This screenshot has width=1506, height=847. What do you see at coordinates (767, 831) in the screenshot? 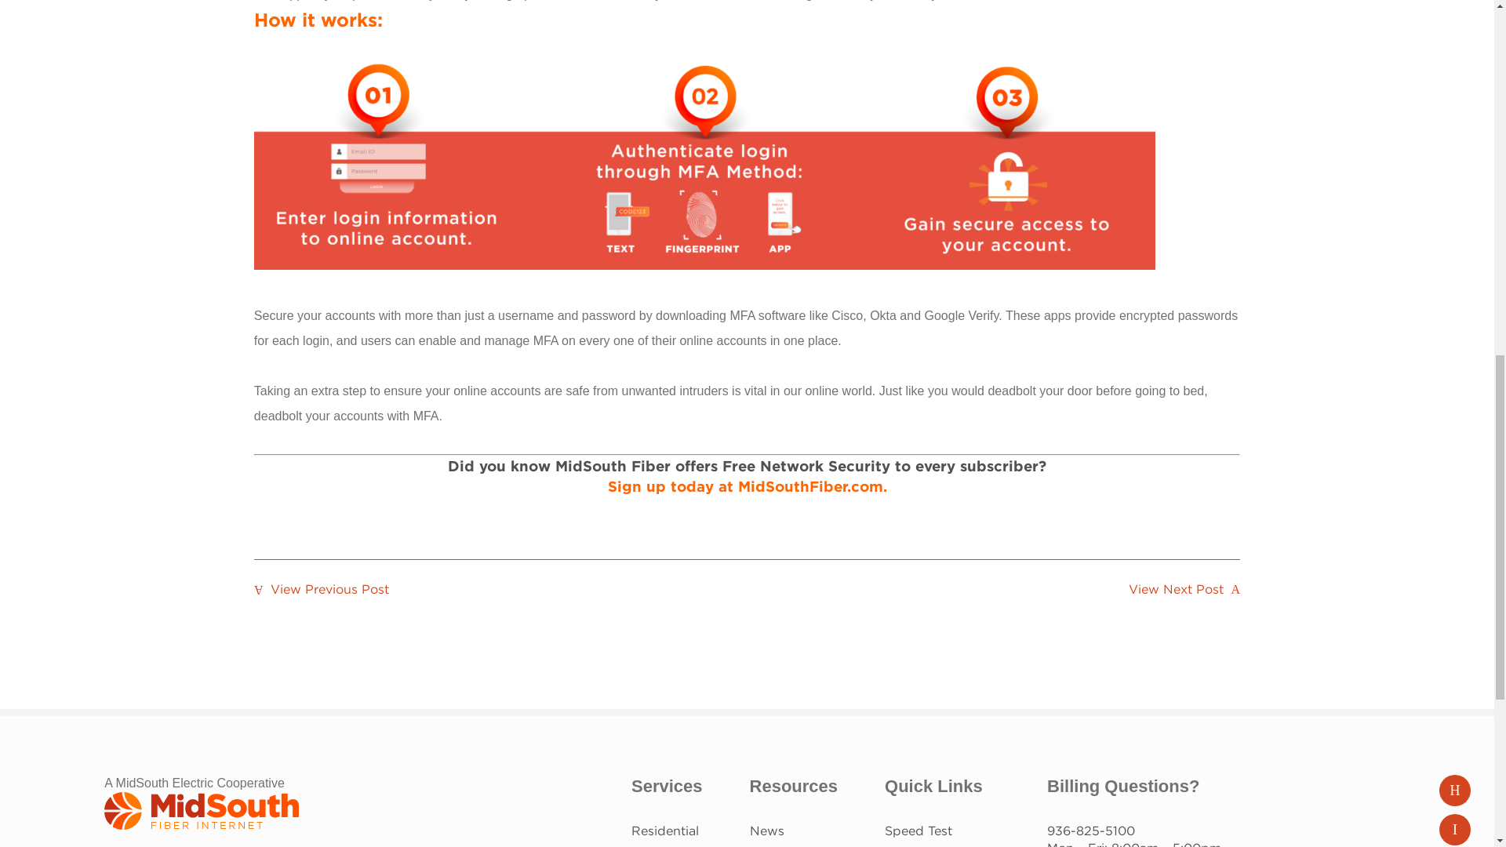
I see `News` at bounding box center [767, 831].